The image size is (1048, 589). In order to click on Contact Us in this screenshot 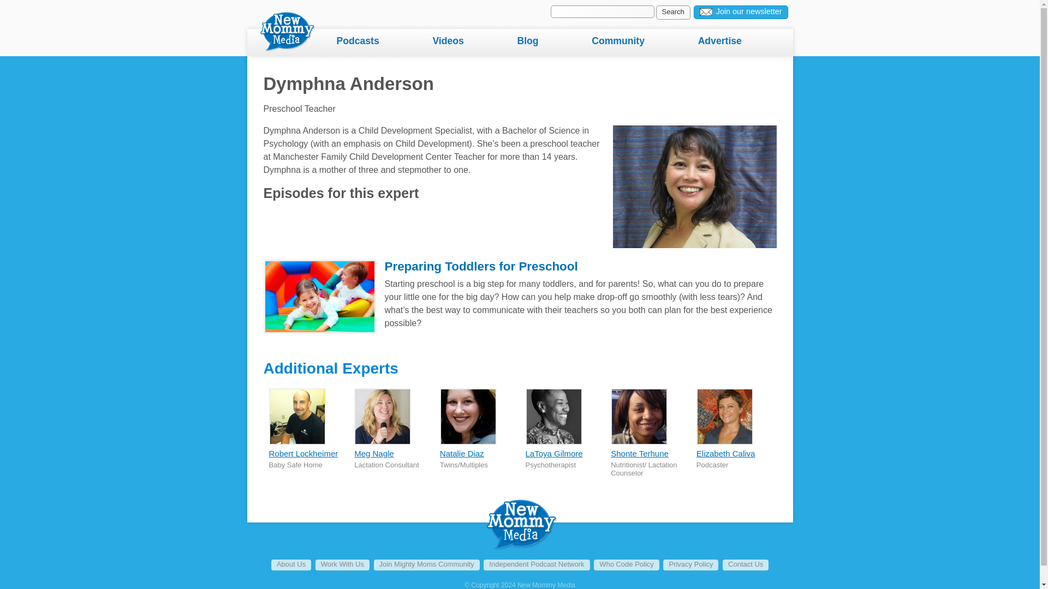, I will do `click(746, 565)`.